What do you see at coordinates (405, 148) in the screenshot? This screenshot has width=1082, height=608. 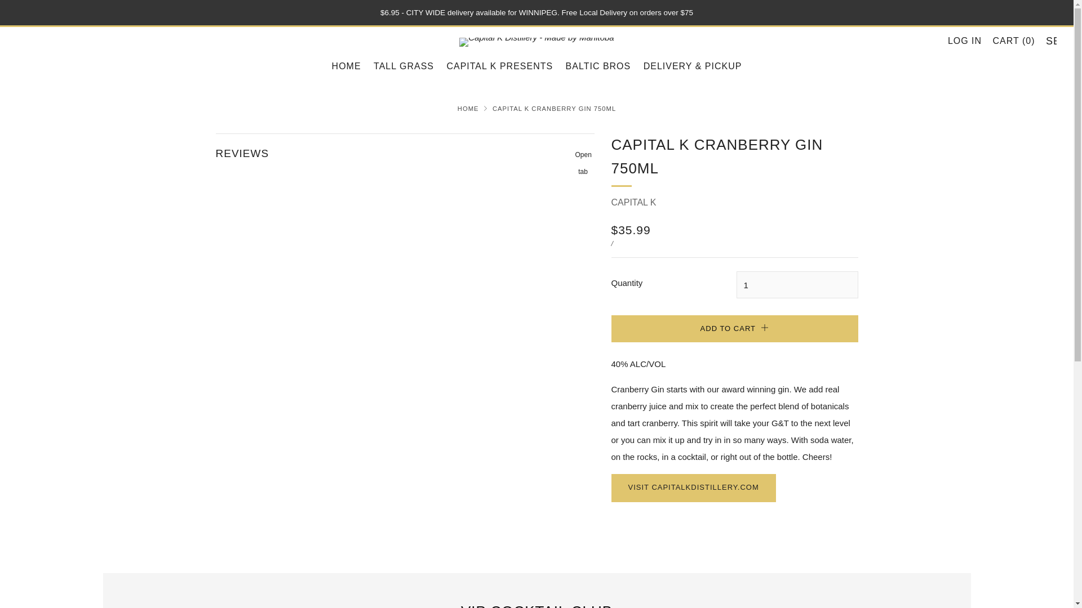 I see `CAPITAL K` at bounding box center [405, 148].